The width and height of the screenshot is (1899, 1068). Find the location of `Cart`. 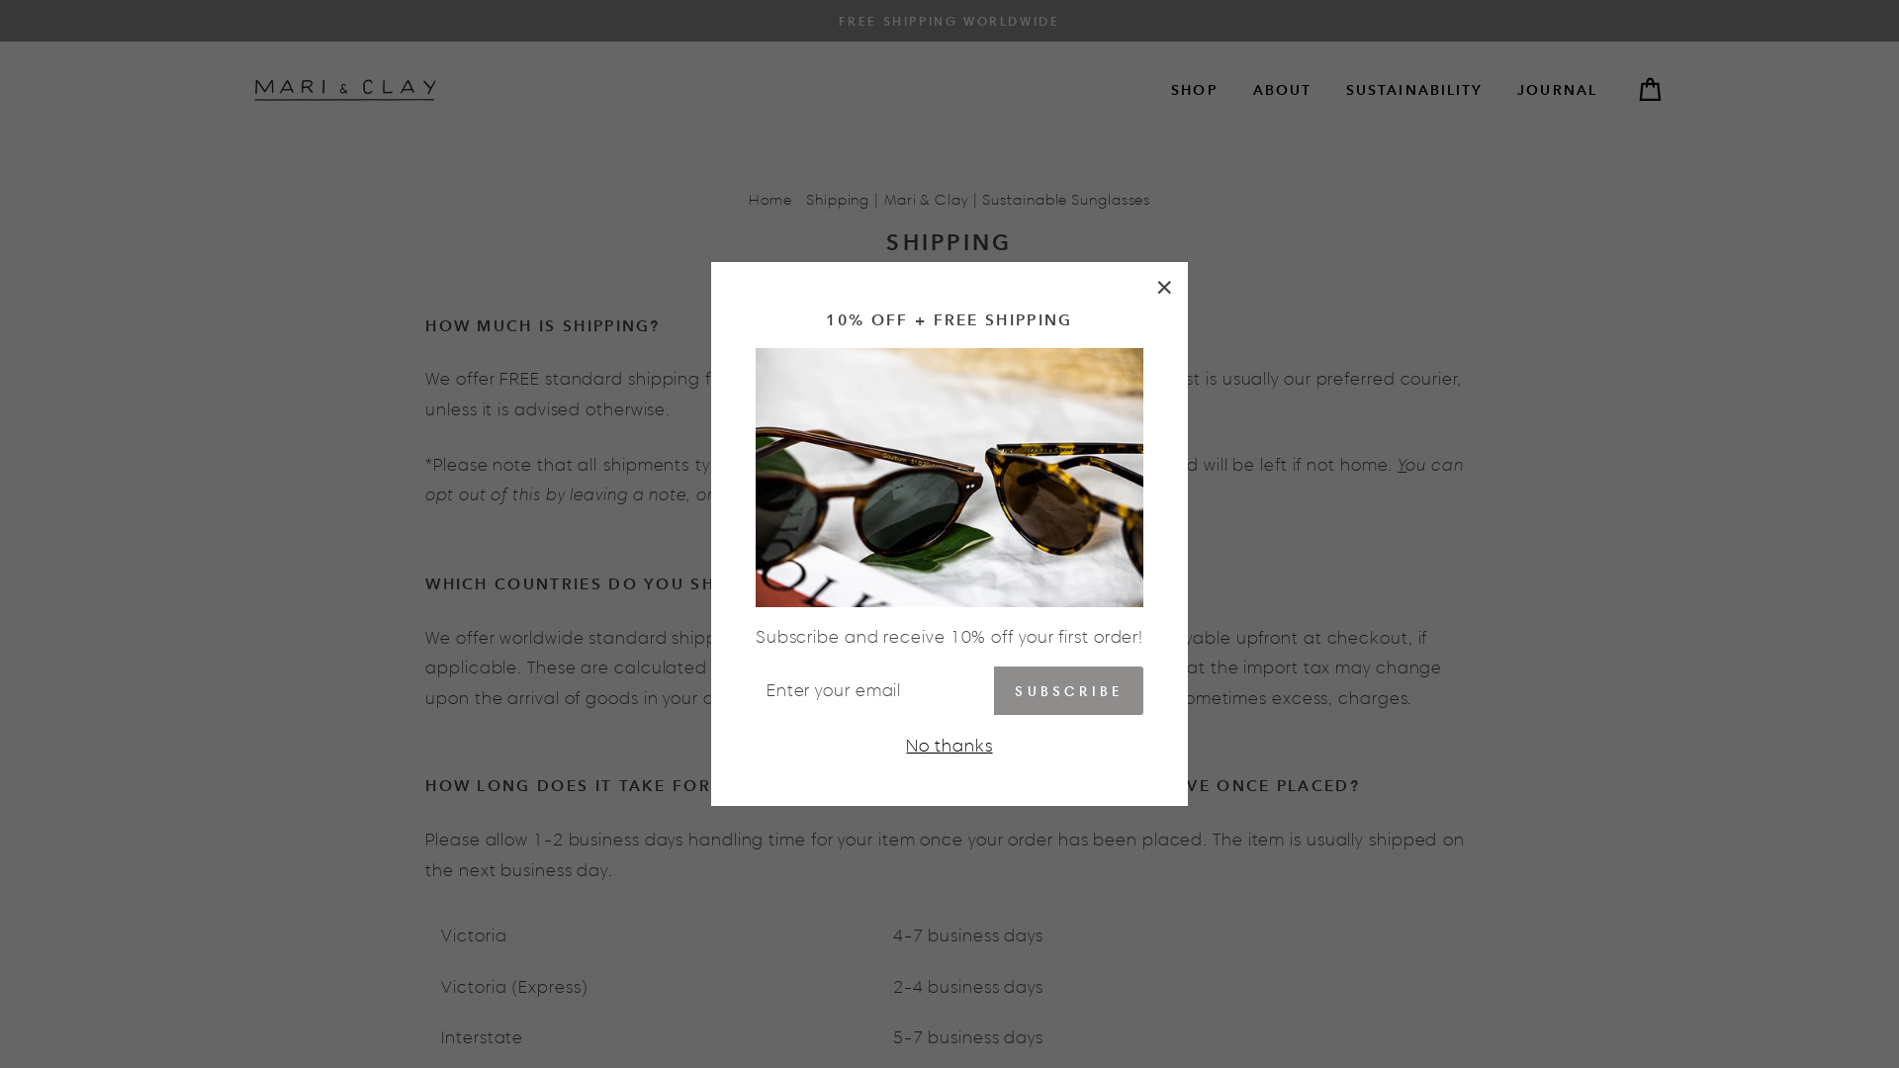

Cart is located at coordinates (1650, 91).